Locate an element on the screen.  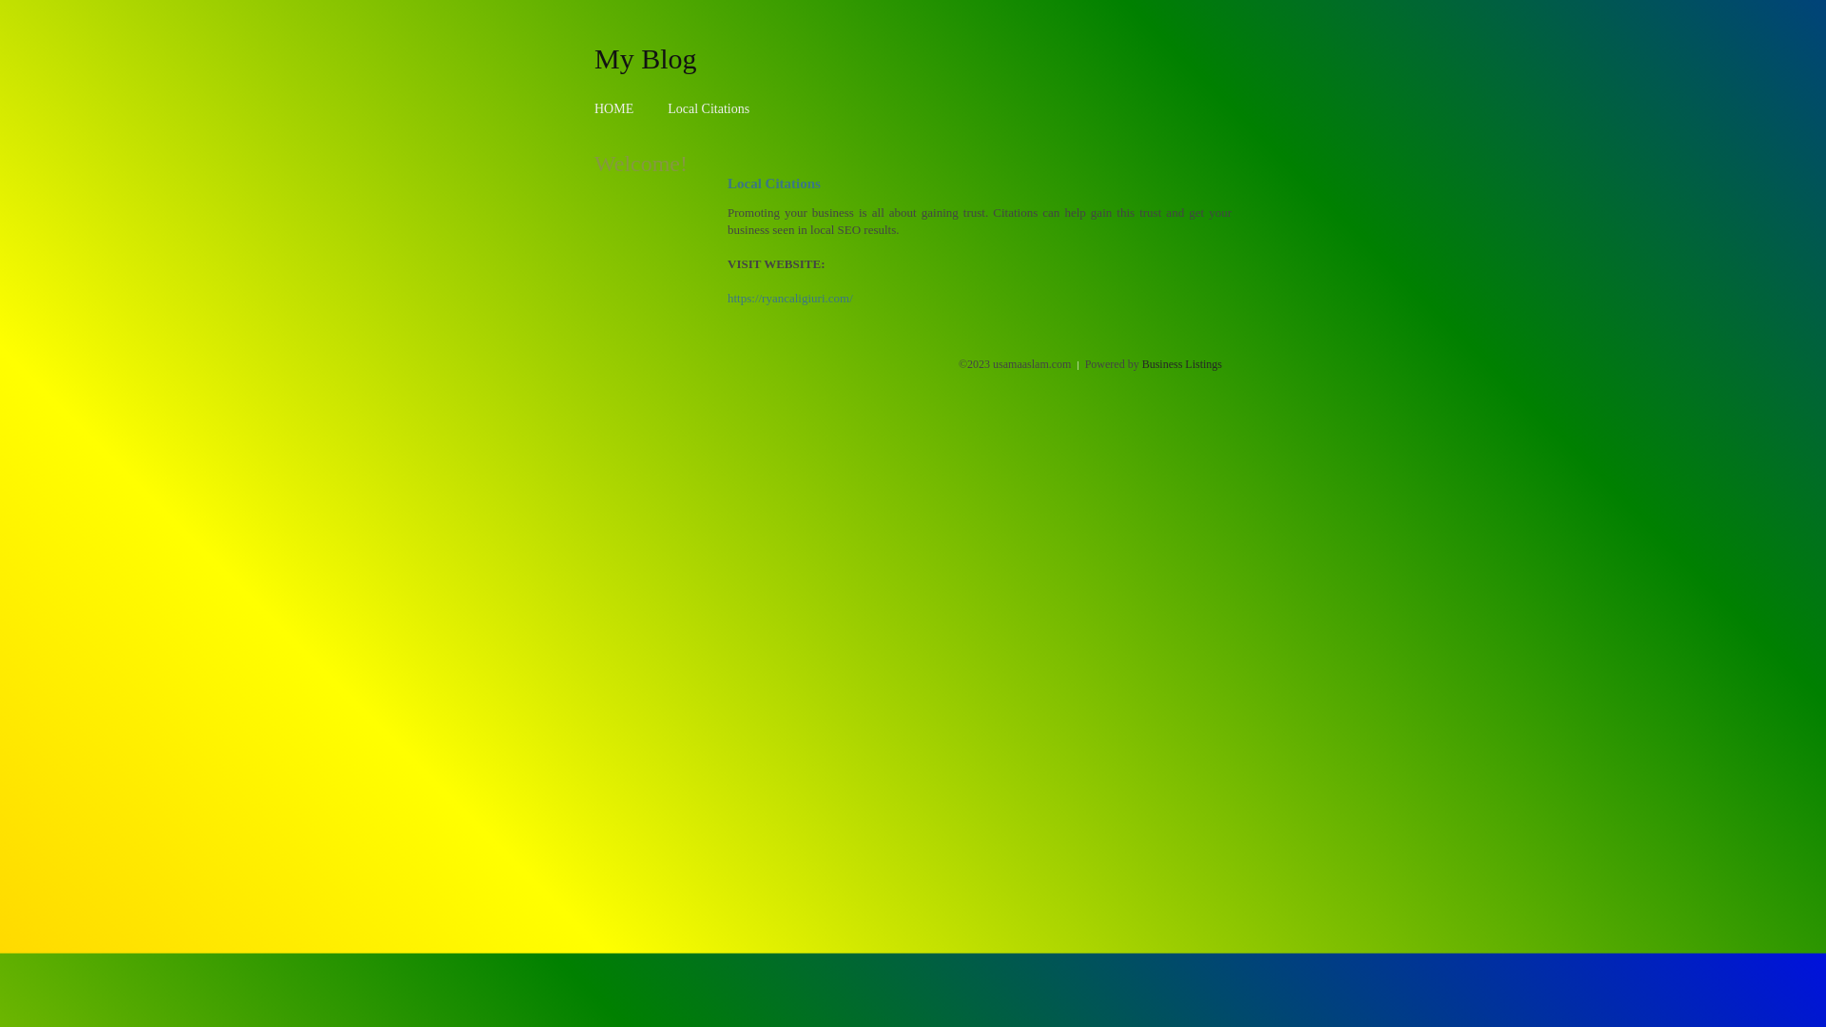
HOME is located at coordinates (614, 108).